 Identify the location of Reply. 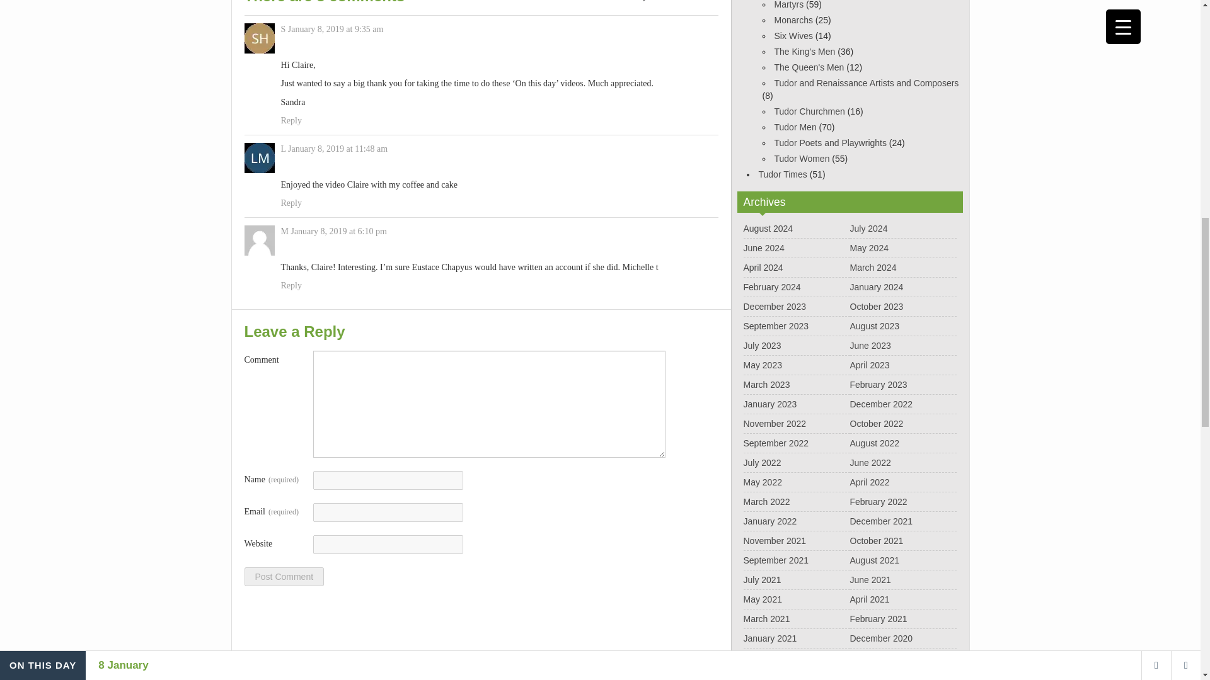
(291, 203).